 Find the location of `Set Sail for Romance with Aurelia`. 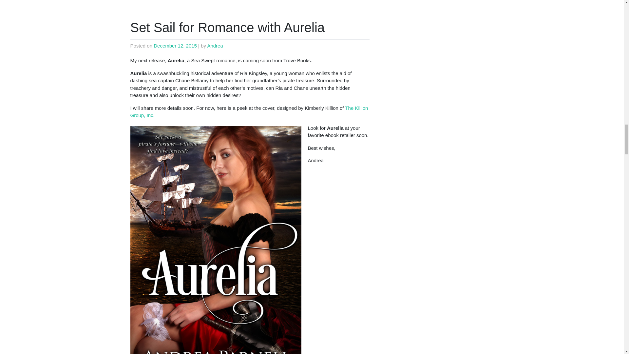

Set Sail for Romance with Aurelia is located at coordinates (227, 27).